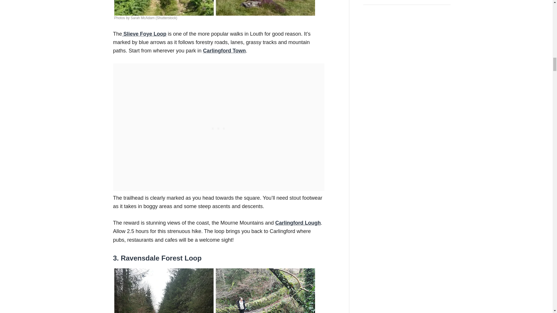 The image size is (557, 313). Describe the element at coordinates (298, 223) in the screenshot. I see `Carlingford Lough` at that location.